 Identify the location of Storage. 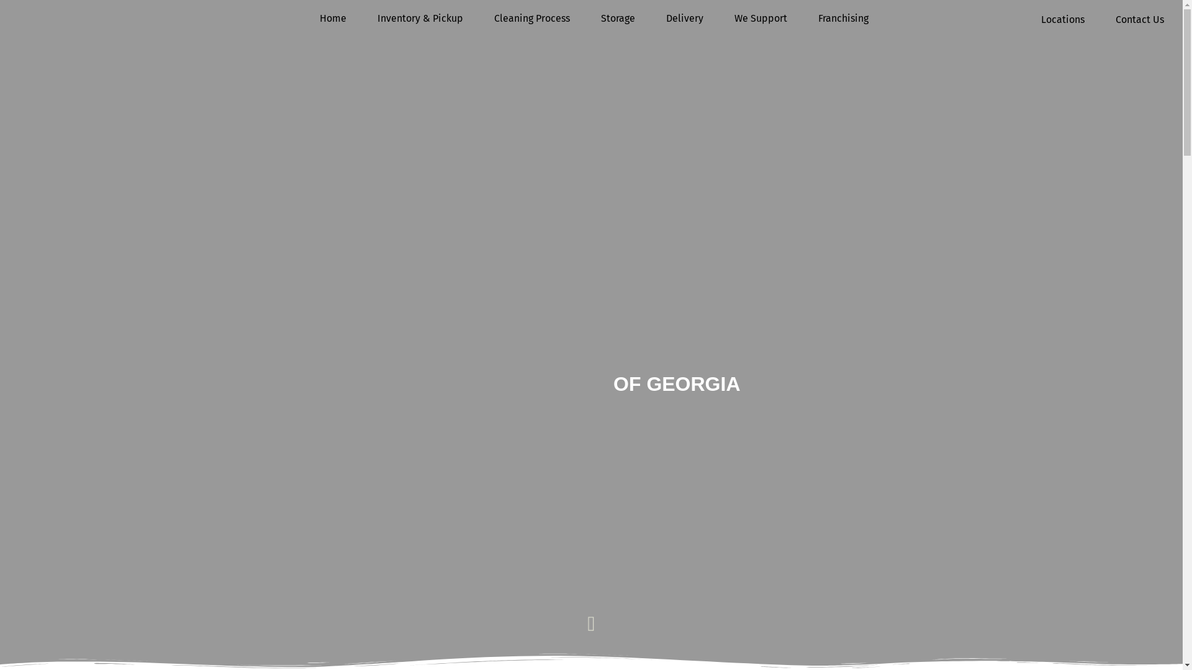
(618, 19).